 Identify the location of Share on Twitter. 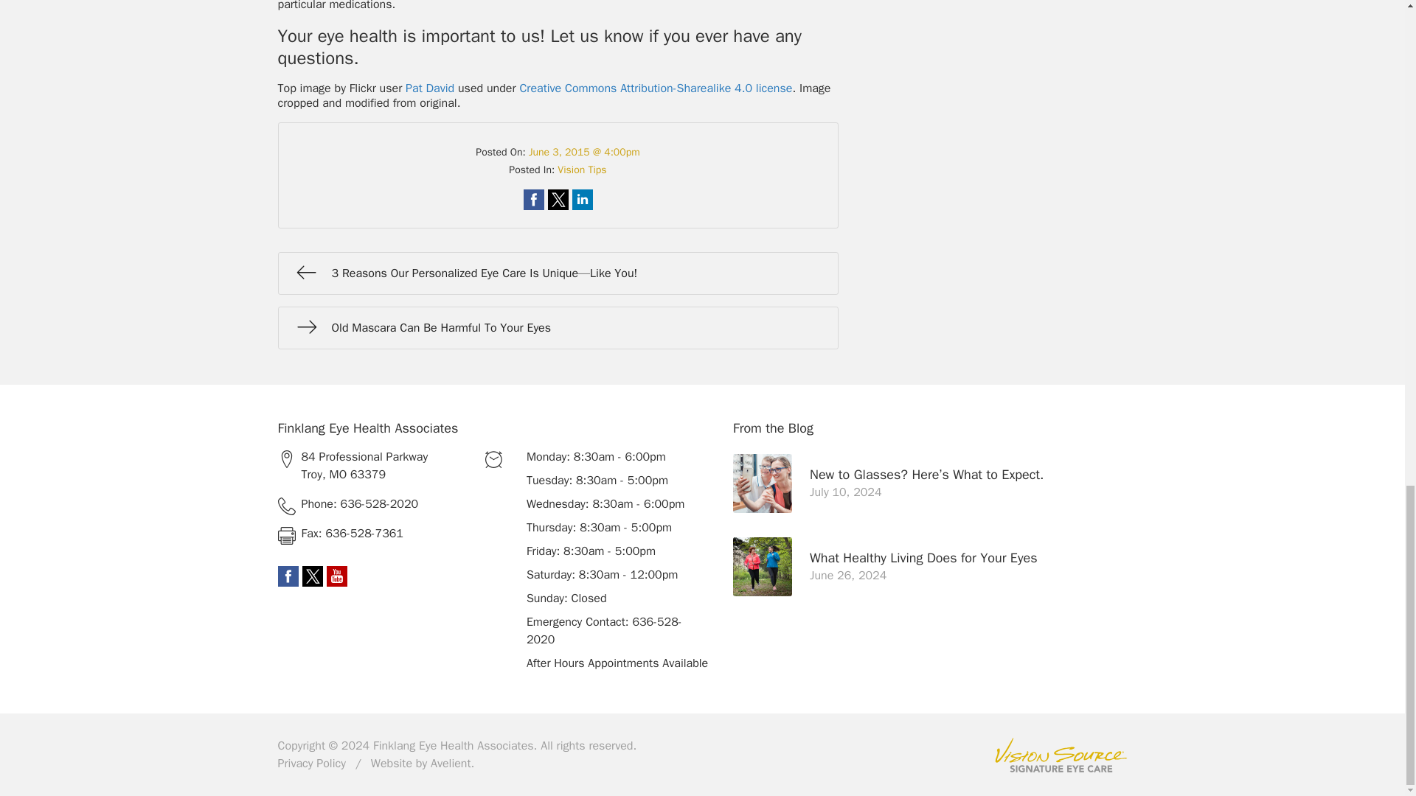
(557, 200).